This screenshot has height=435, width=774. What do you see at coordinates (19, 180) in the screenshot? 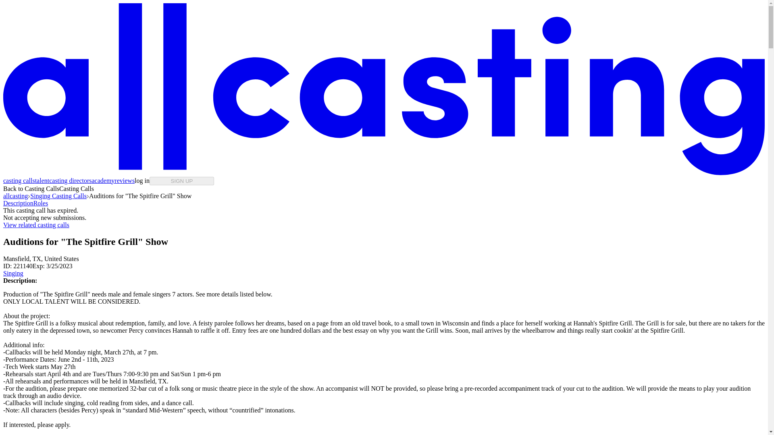
I see `casting calls` at bounding box center [19, 180].